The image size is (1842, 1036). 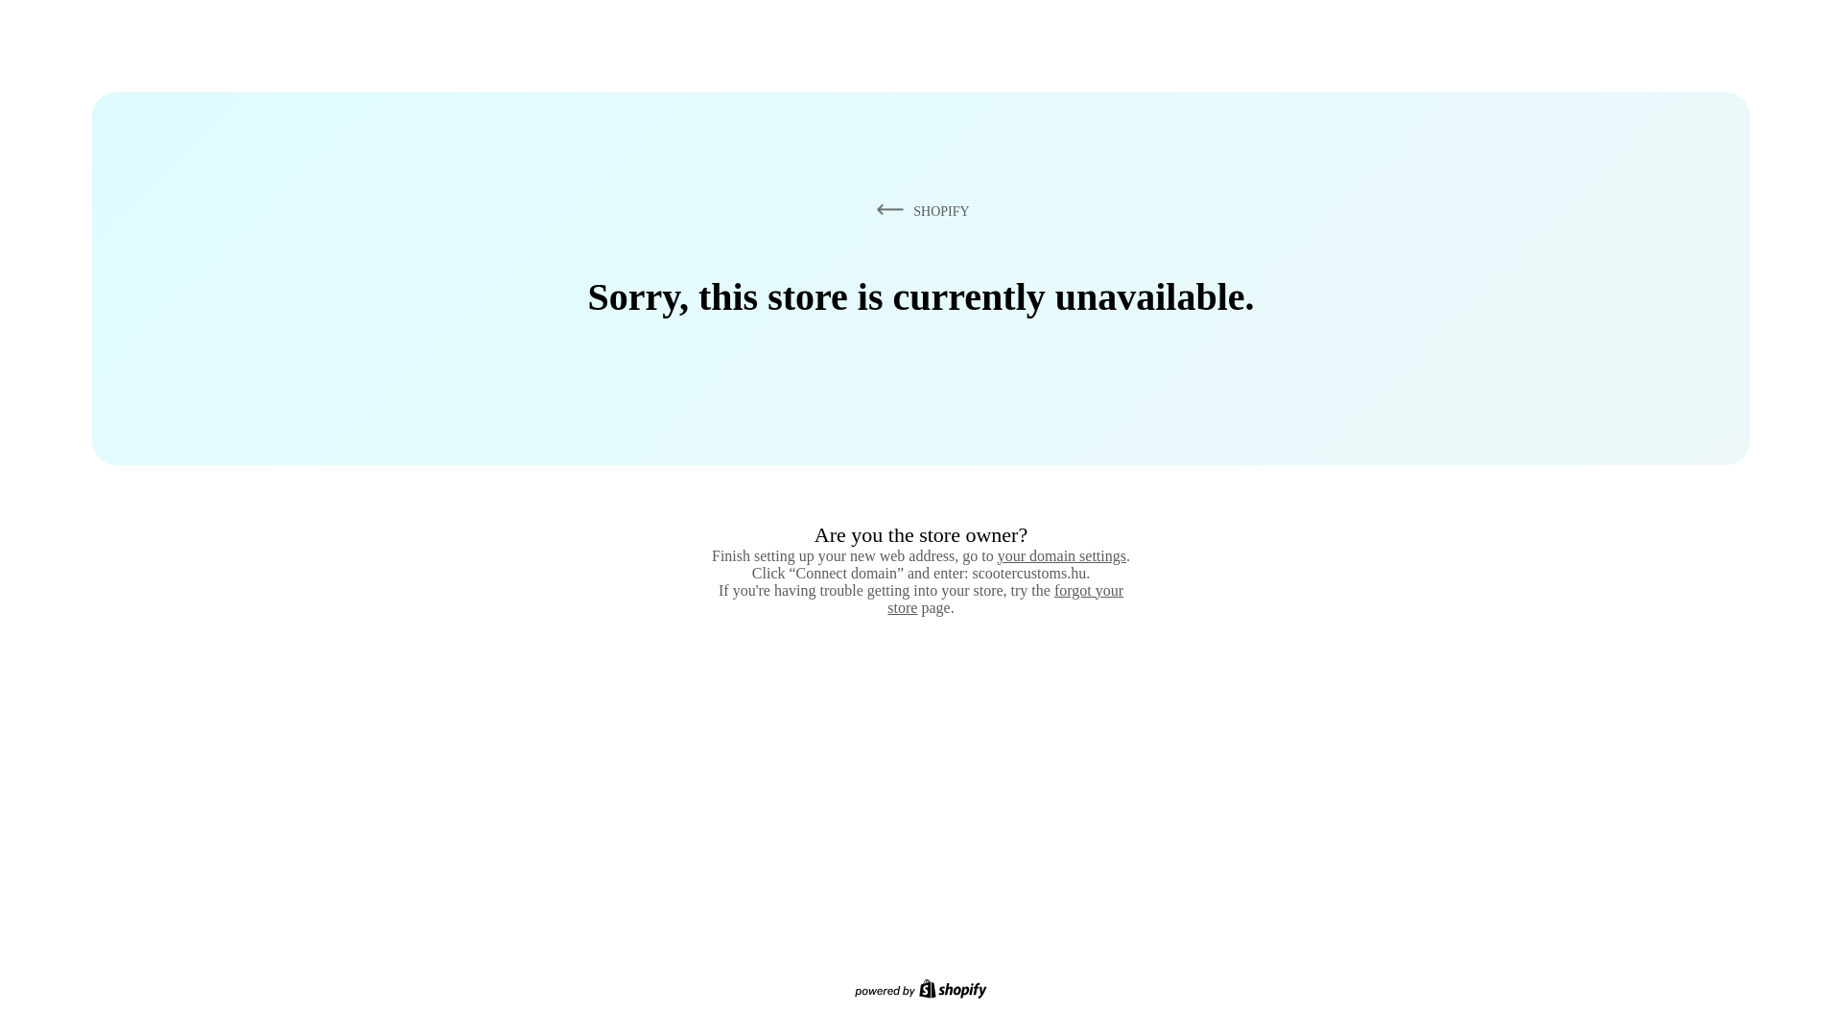 What do you see at coordinates (1061, 555) in the screenshot?
I see `your domain settings` at bounding box center [1061, 555].